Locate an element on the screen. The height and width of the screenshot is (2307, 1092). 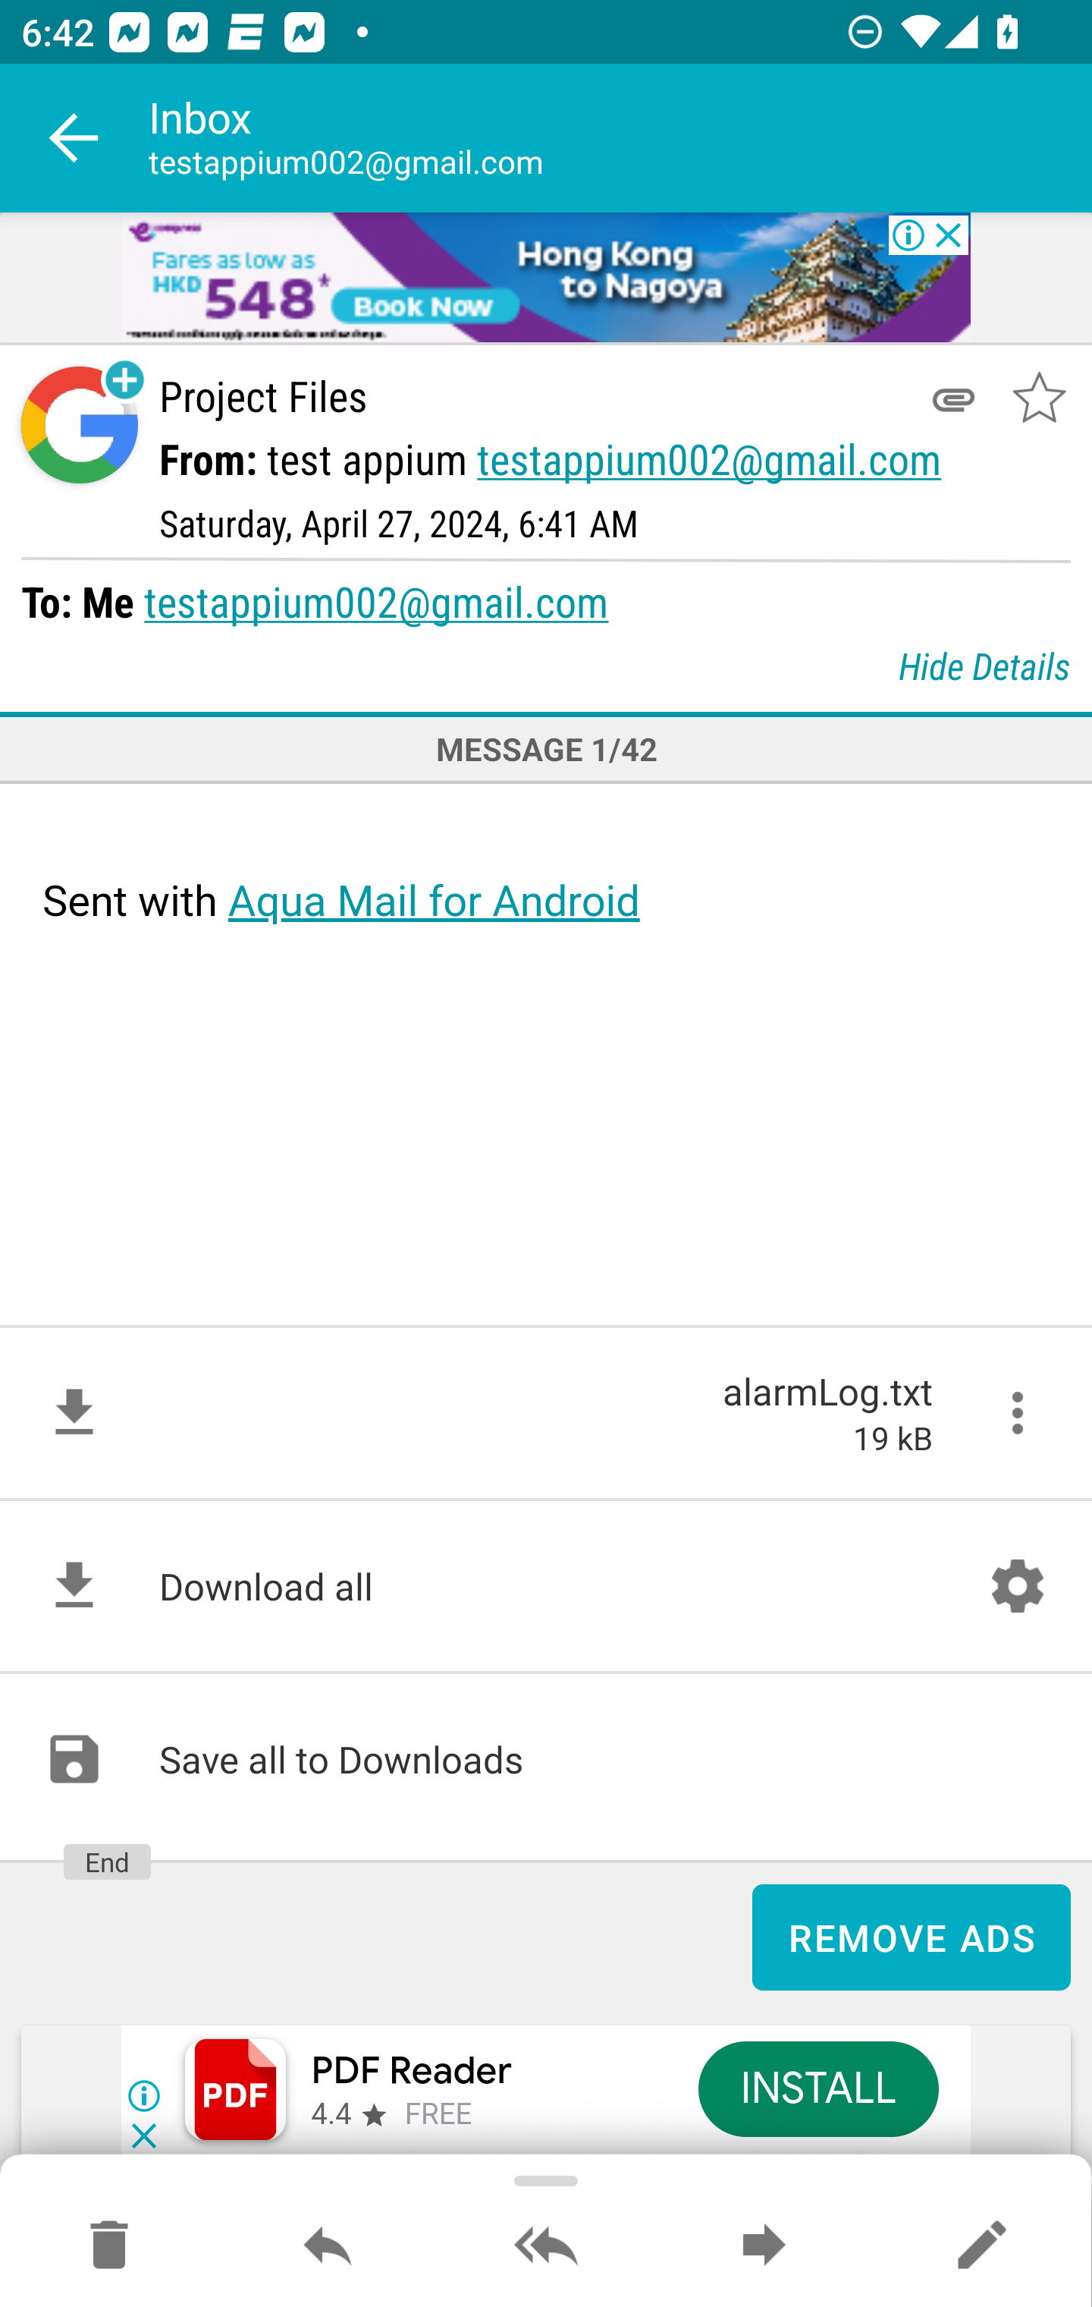
Download all Account setup is located at coordinates (546, 1586).